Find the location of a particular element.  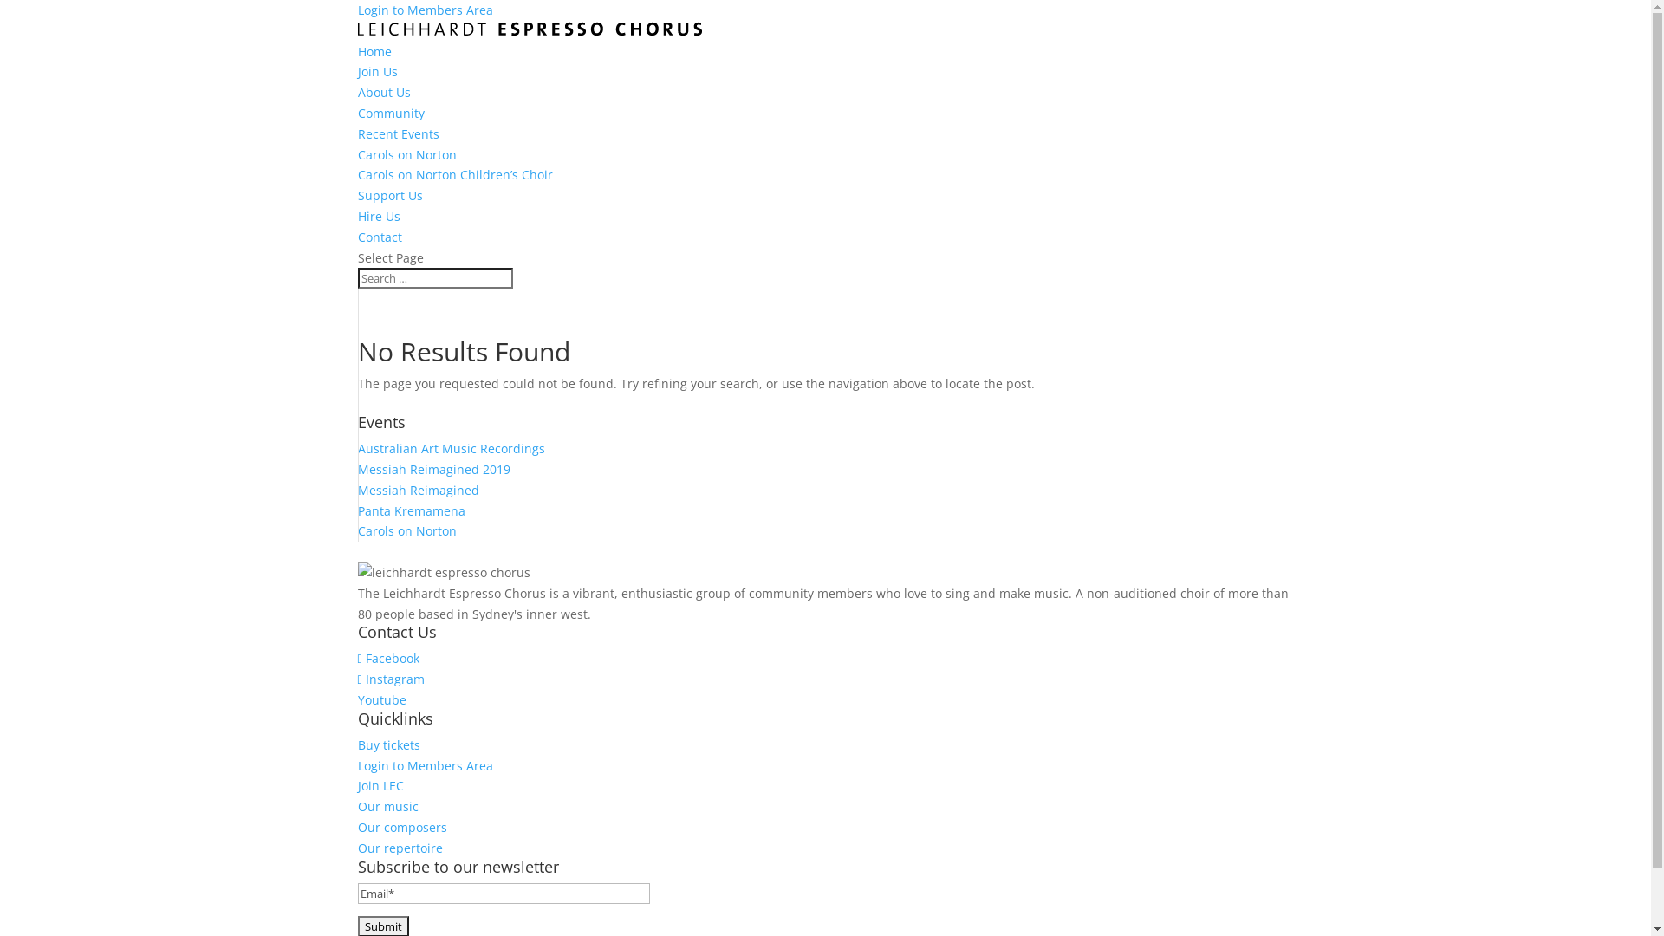

Join Us is located at coordinates (377, 71).